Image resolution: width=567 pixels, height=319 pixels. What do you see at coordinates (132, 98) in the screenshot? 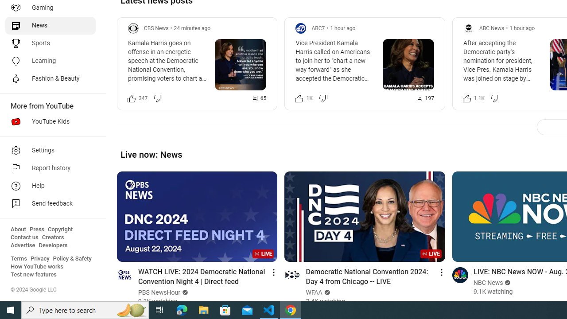
I see `Like this post along with 347 other people` at bounding box center [132, 98].